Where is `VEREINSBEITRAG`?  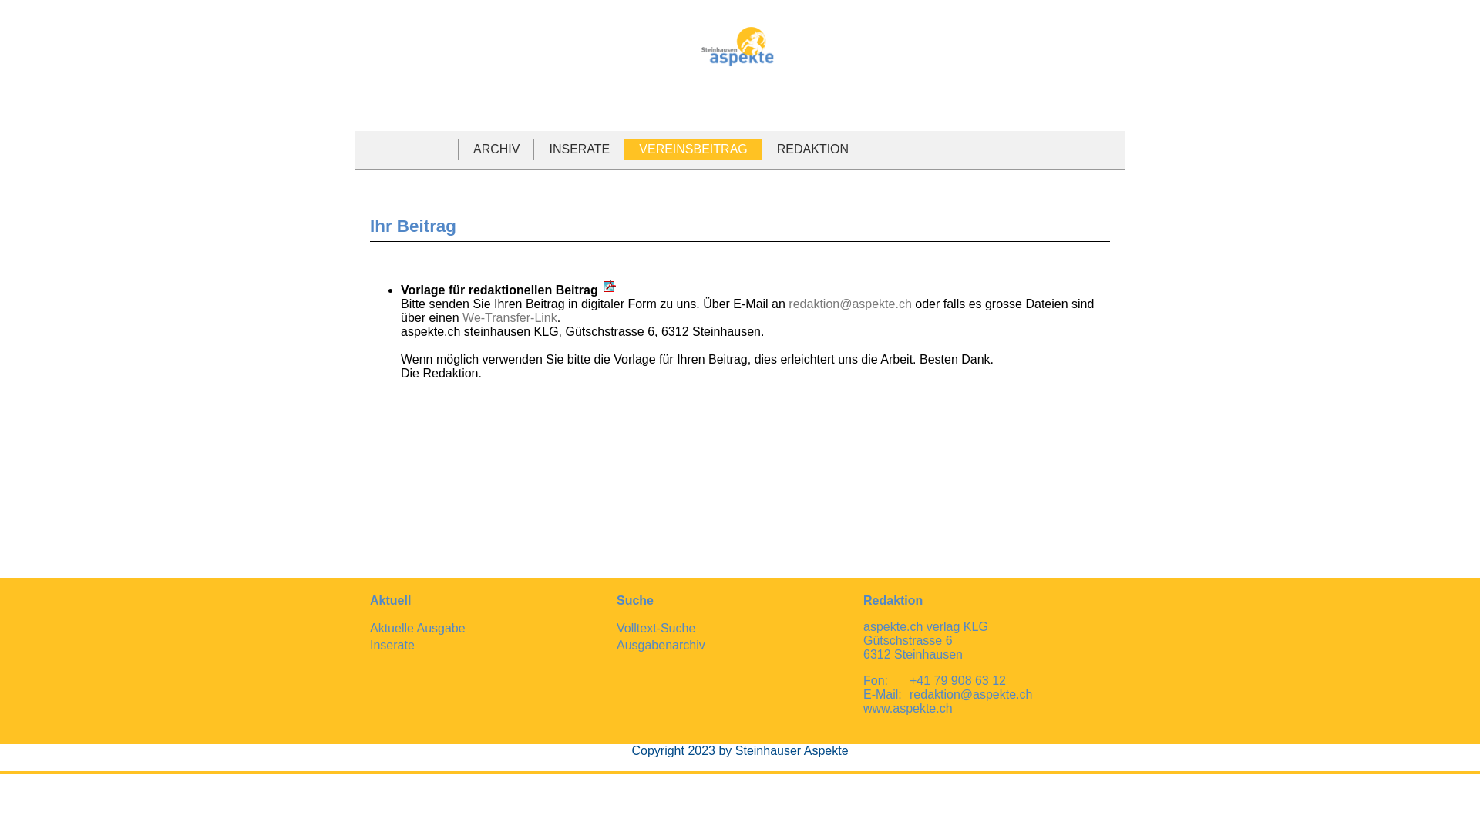
VEREINSBEITRAG is located at coordinates (695, 149).